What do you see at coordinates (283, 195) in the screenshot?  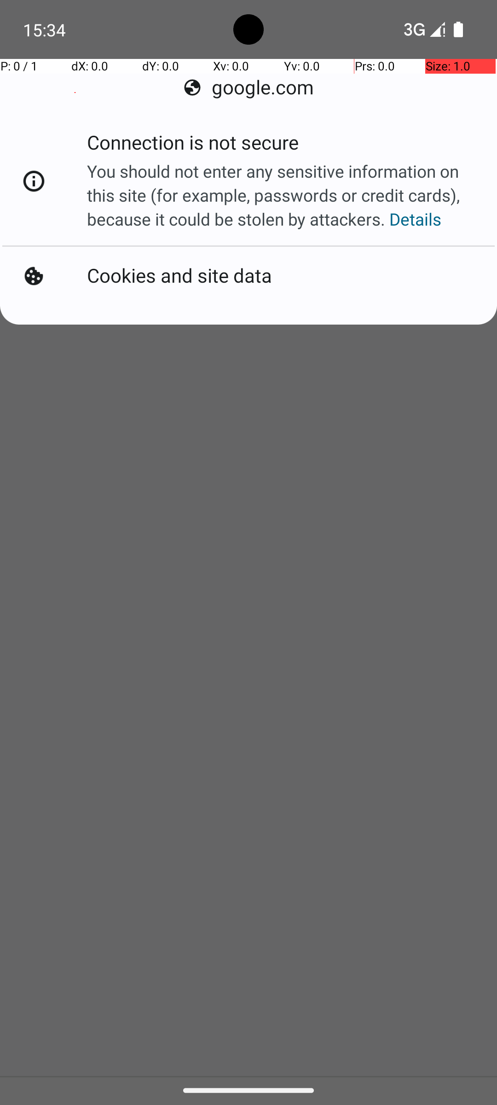 I see `You should not enter any sensitive information on this site (for example, passwords or credit cards), because it could be stolen by attackers. Details` at bounding box center [283, 195].